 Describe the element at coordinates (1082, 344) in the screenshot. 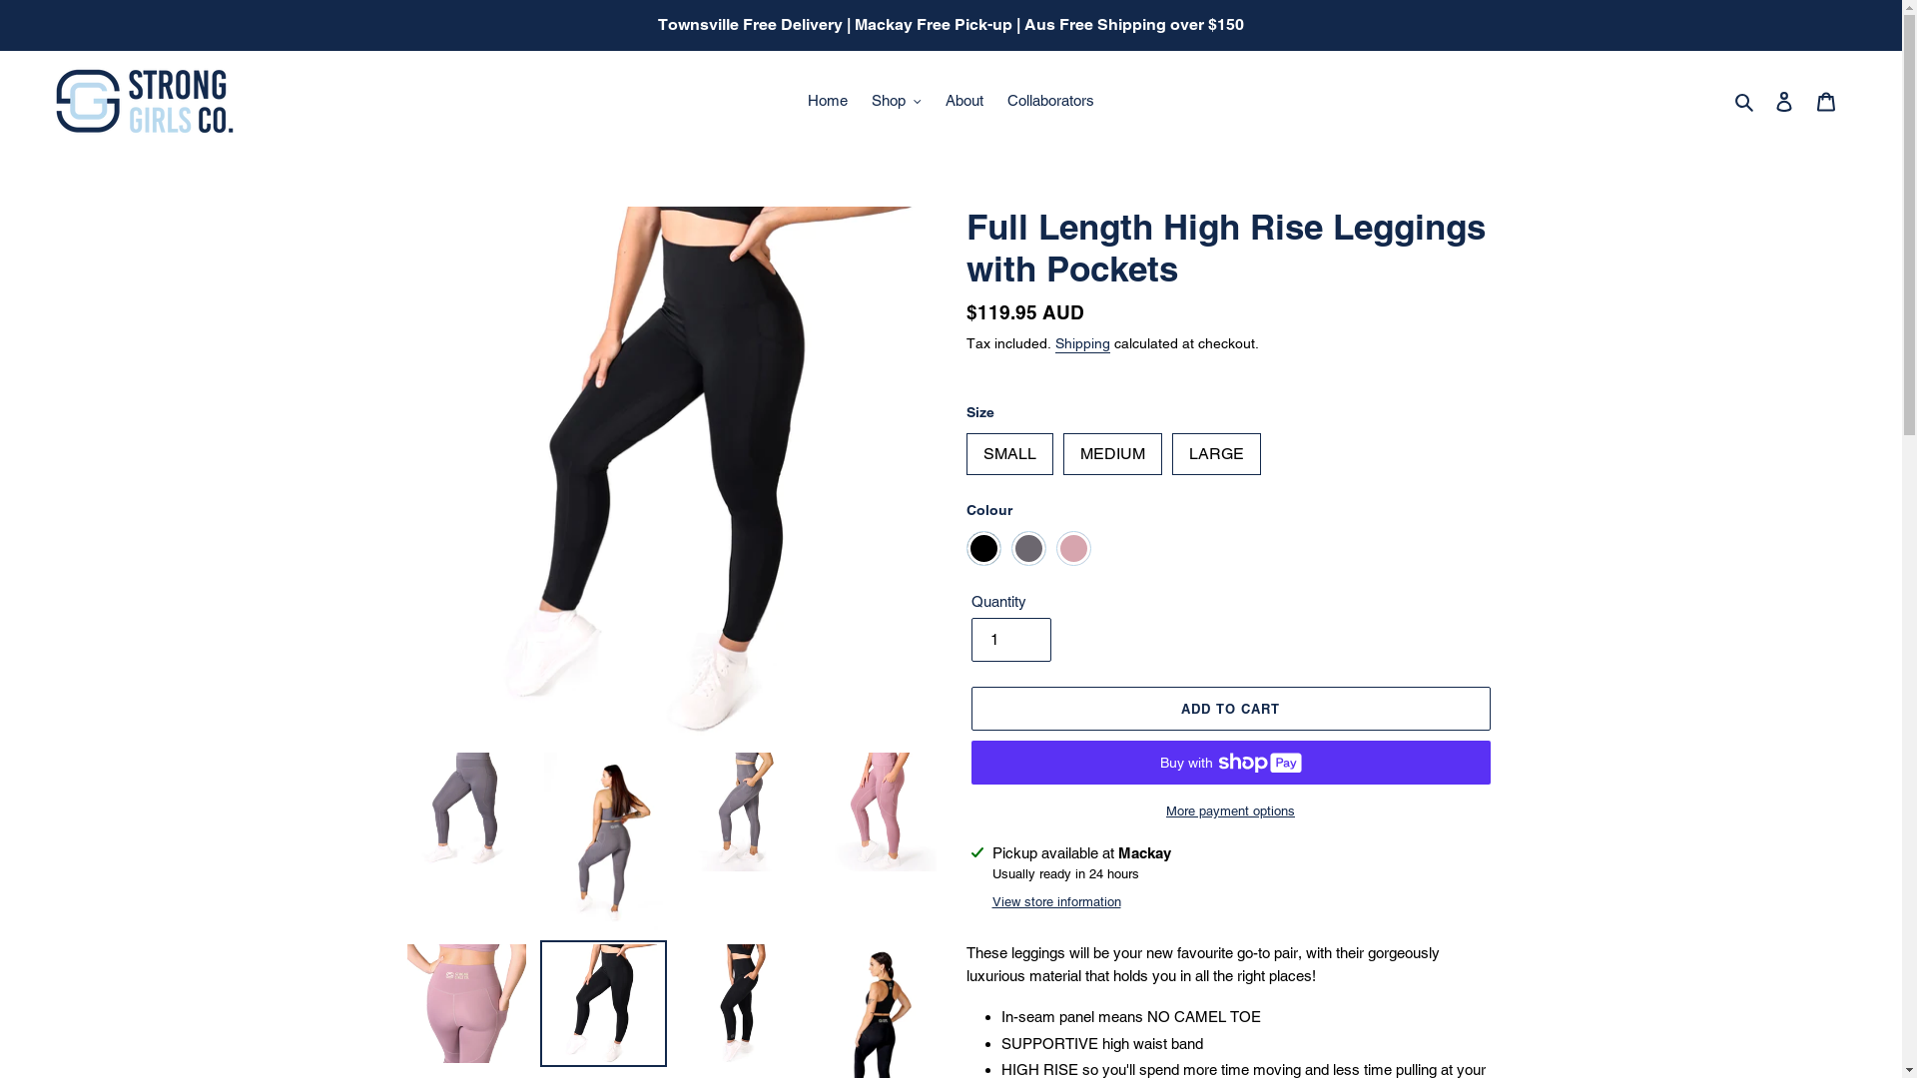

I see `Shipping` at that location.